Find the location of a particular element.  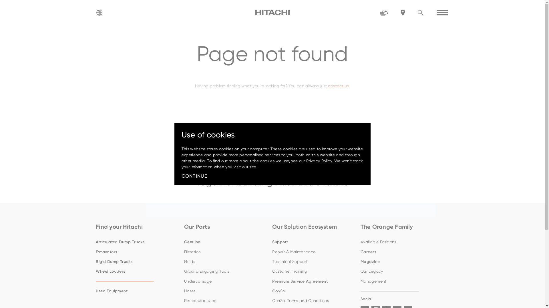

Fluids is located at coordinates (225, 262).